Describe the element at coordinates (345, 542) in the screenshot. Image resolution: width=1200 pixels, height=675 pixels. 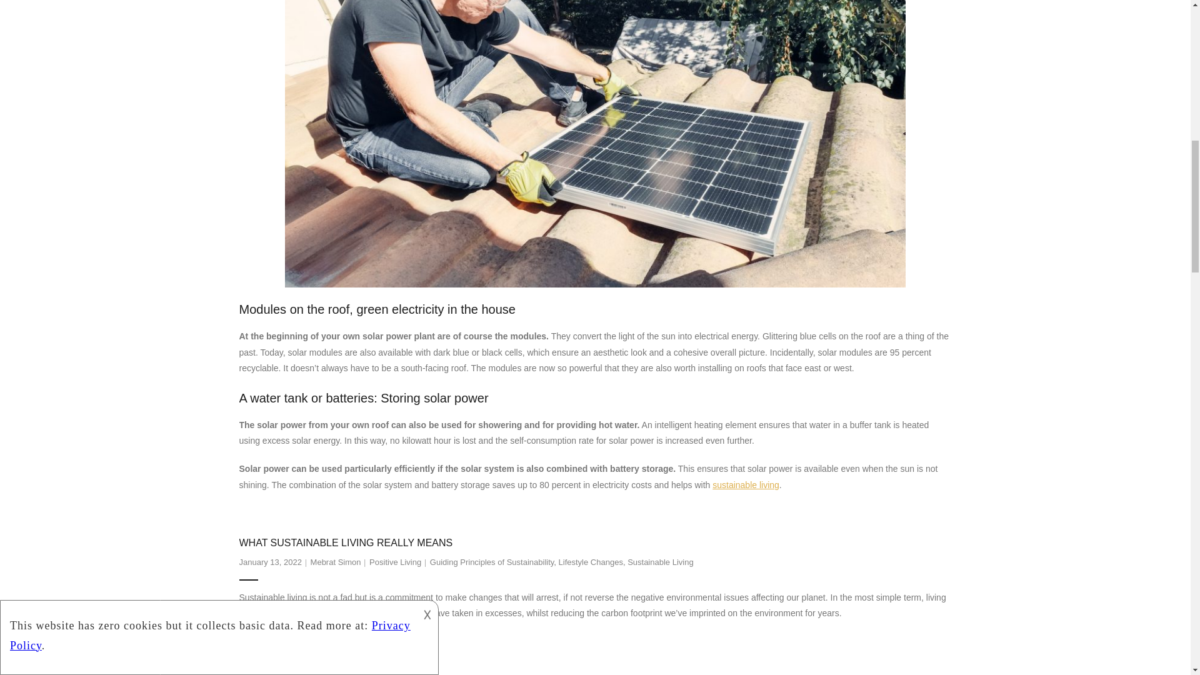
I see `Permalink to What Sustainable Living Really Means` at that location.